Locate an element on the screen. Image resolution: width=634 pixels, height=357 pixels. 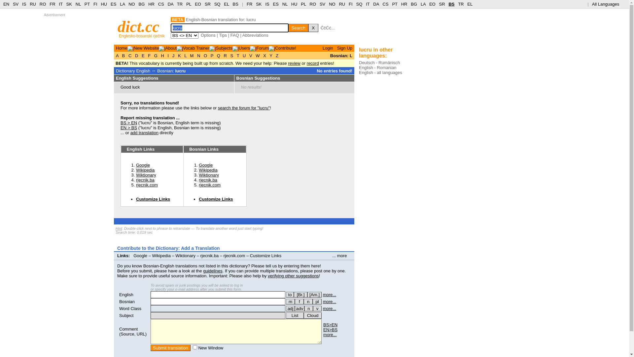
EO is located at coordinates (433, 4).